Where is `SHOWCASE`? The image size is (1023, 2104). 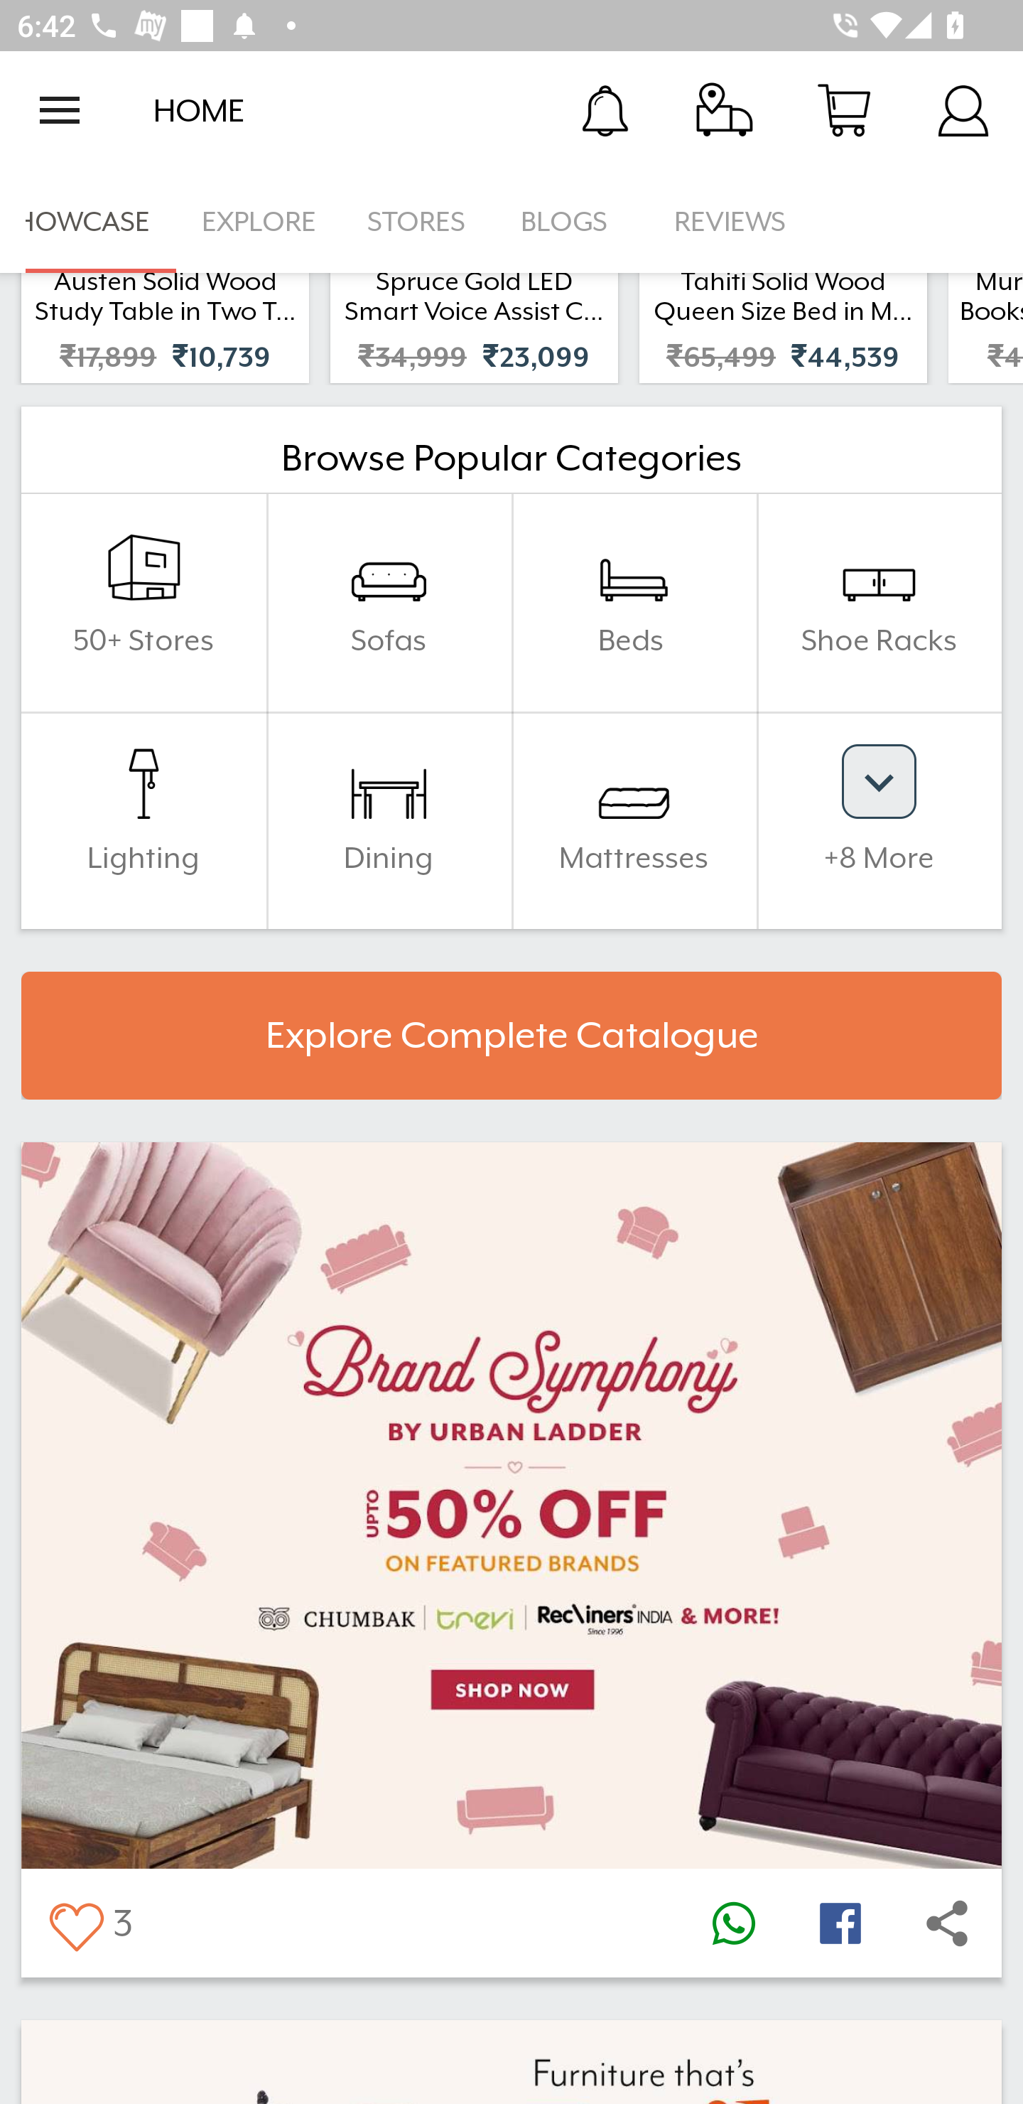 SHOWCASE is located at coordinates (88, 222).